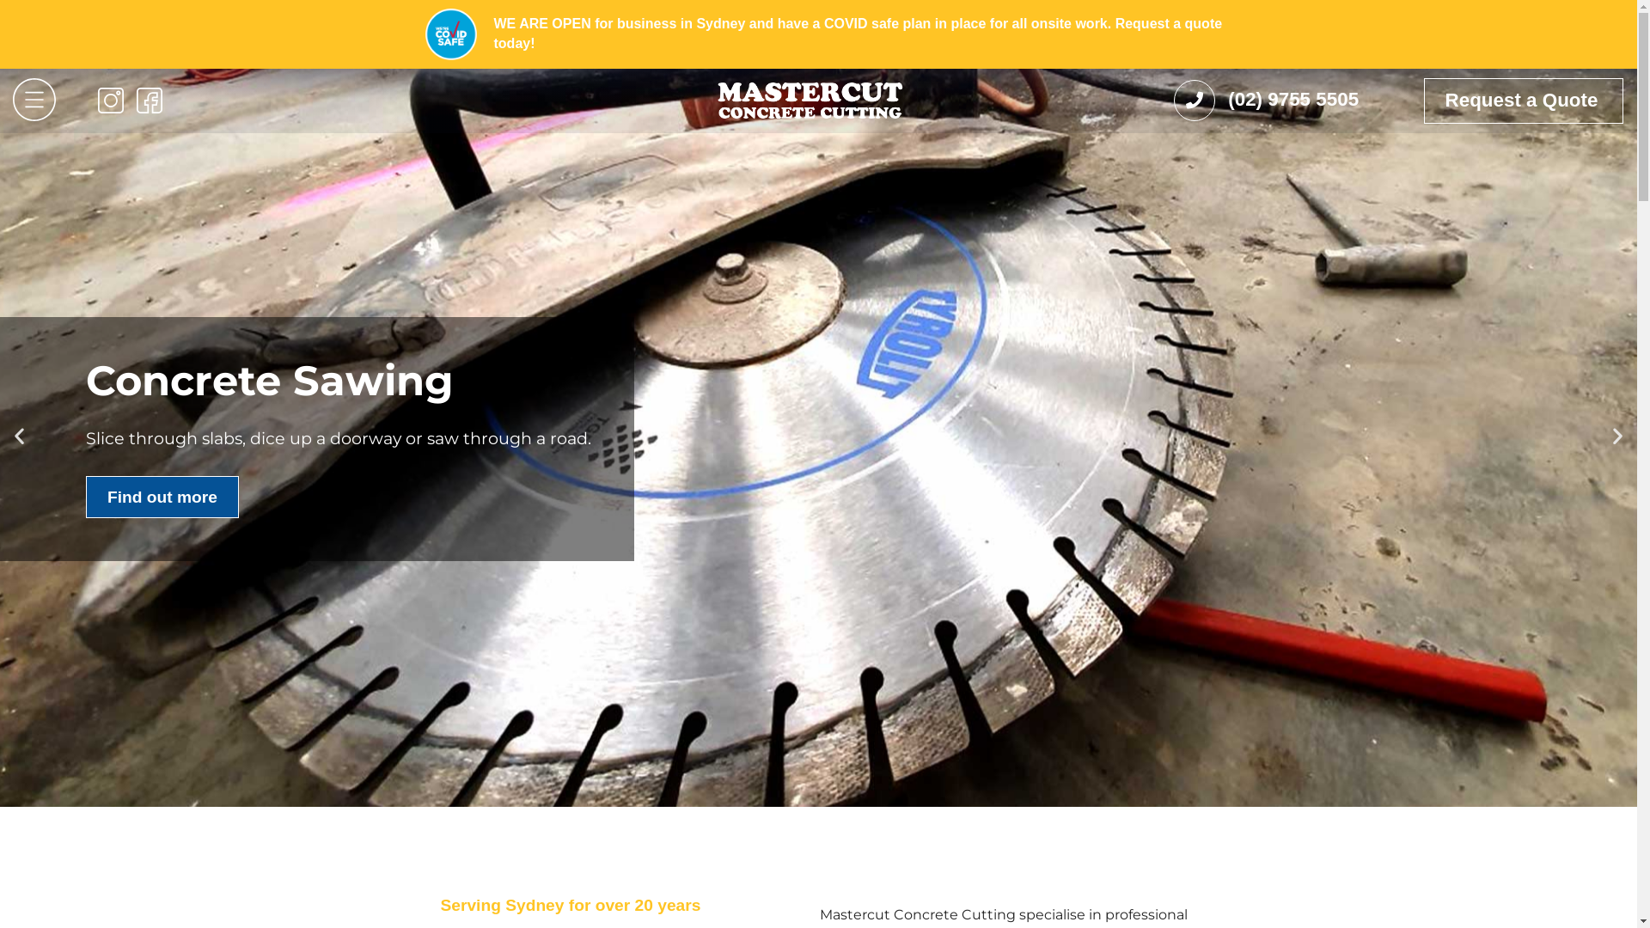  Describe the element at coordinates (1525, 101) in the screenshot. I see `Request a Quote` at that location.